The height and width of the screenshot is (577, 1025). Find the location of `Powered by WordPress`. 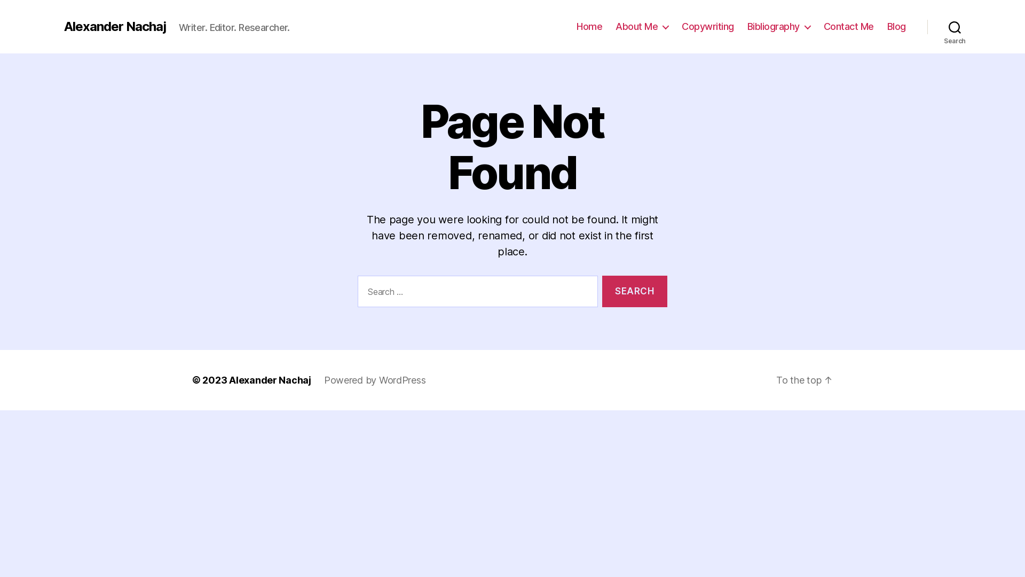

Powered by WordPress is located at coordinates (375, 380).